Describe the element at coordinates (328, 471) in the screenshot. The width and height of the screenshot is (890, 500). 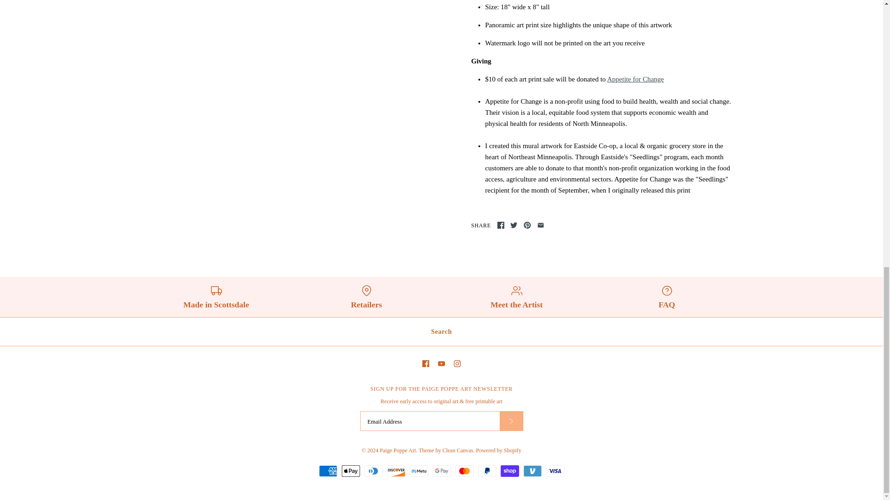
I see `American Express` at that location.